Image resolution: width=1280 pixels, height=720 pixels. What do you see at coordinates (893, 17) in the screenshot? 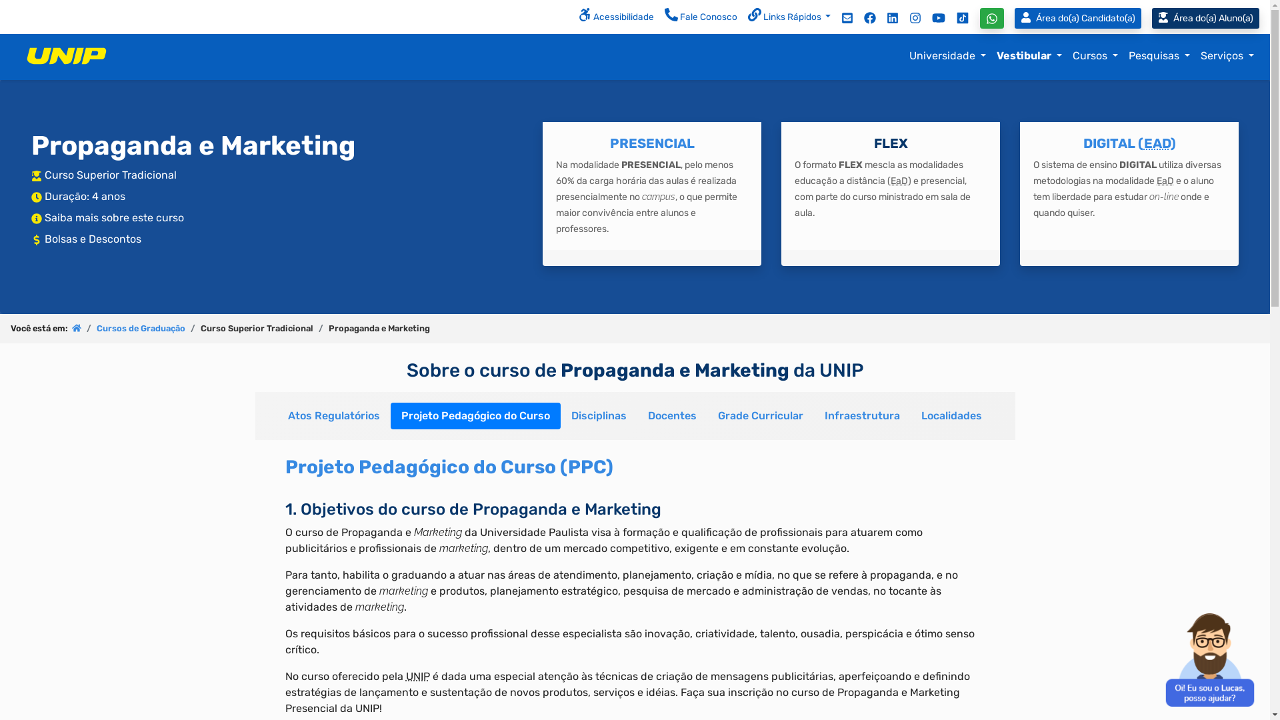
I see `Siga a UNIP no Linkedin` at bounding box center [893, 17].